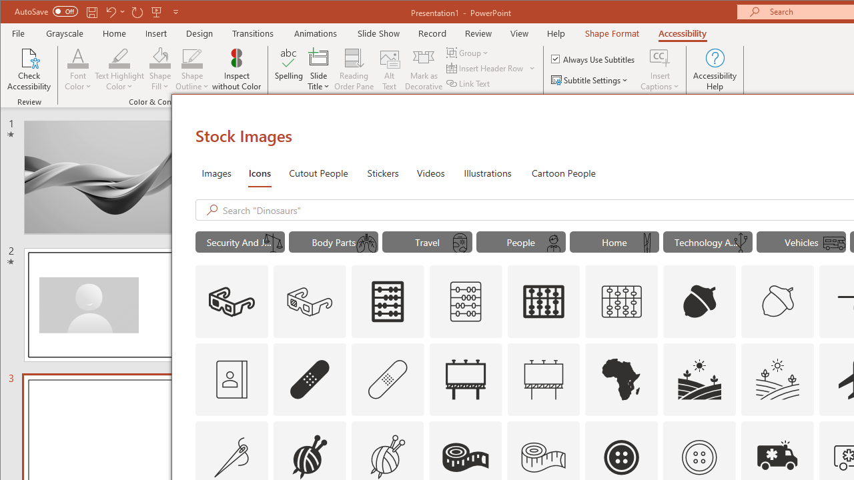  Describe the element at coordinates (272, 243) in the screenshot. I see `AutomationID: Icons_WeightsUneven1_M` at that location.